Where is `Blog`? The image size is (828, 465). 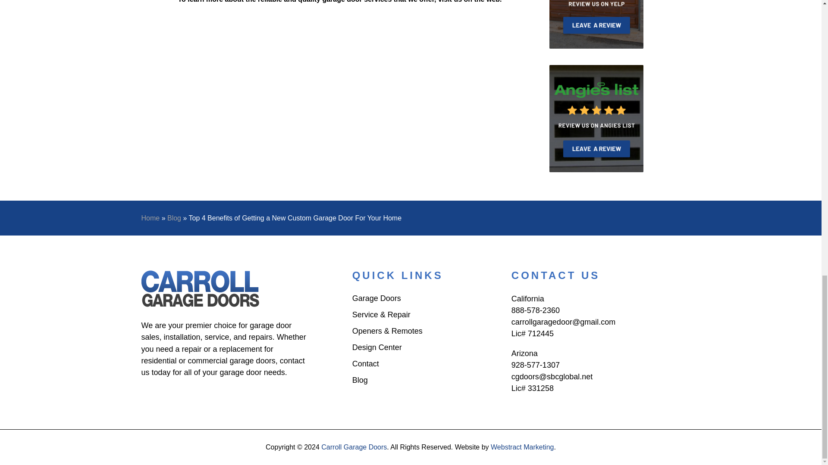 Blog is located at coordinates (174, 218).